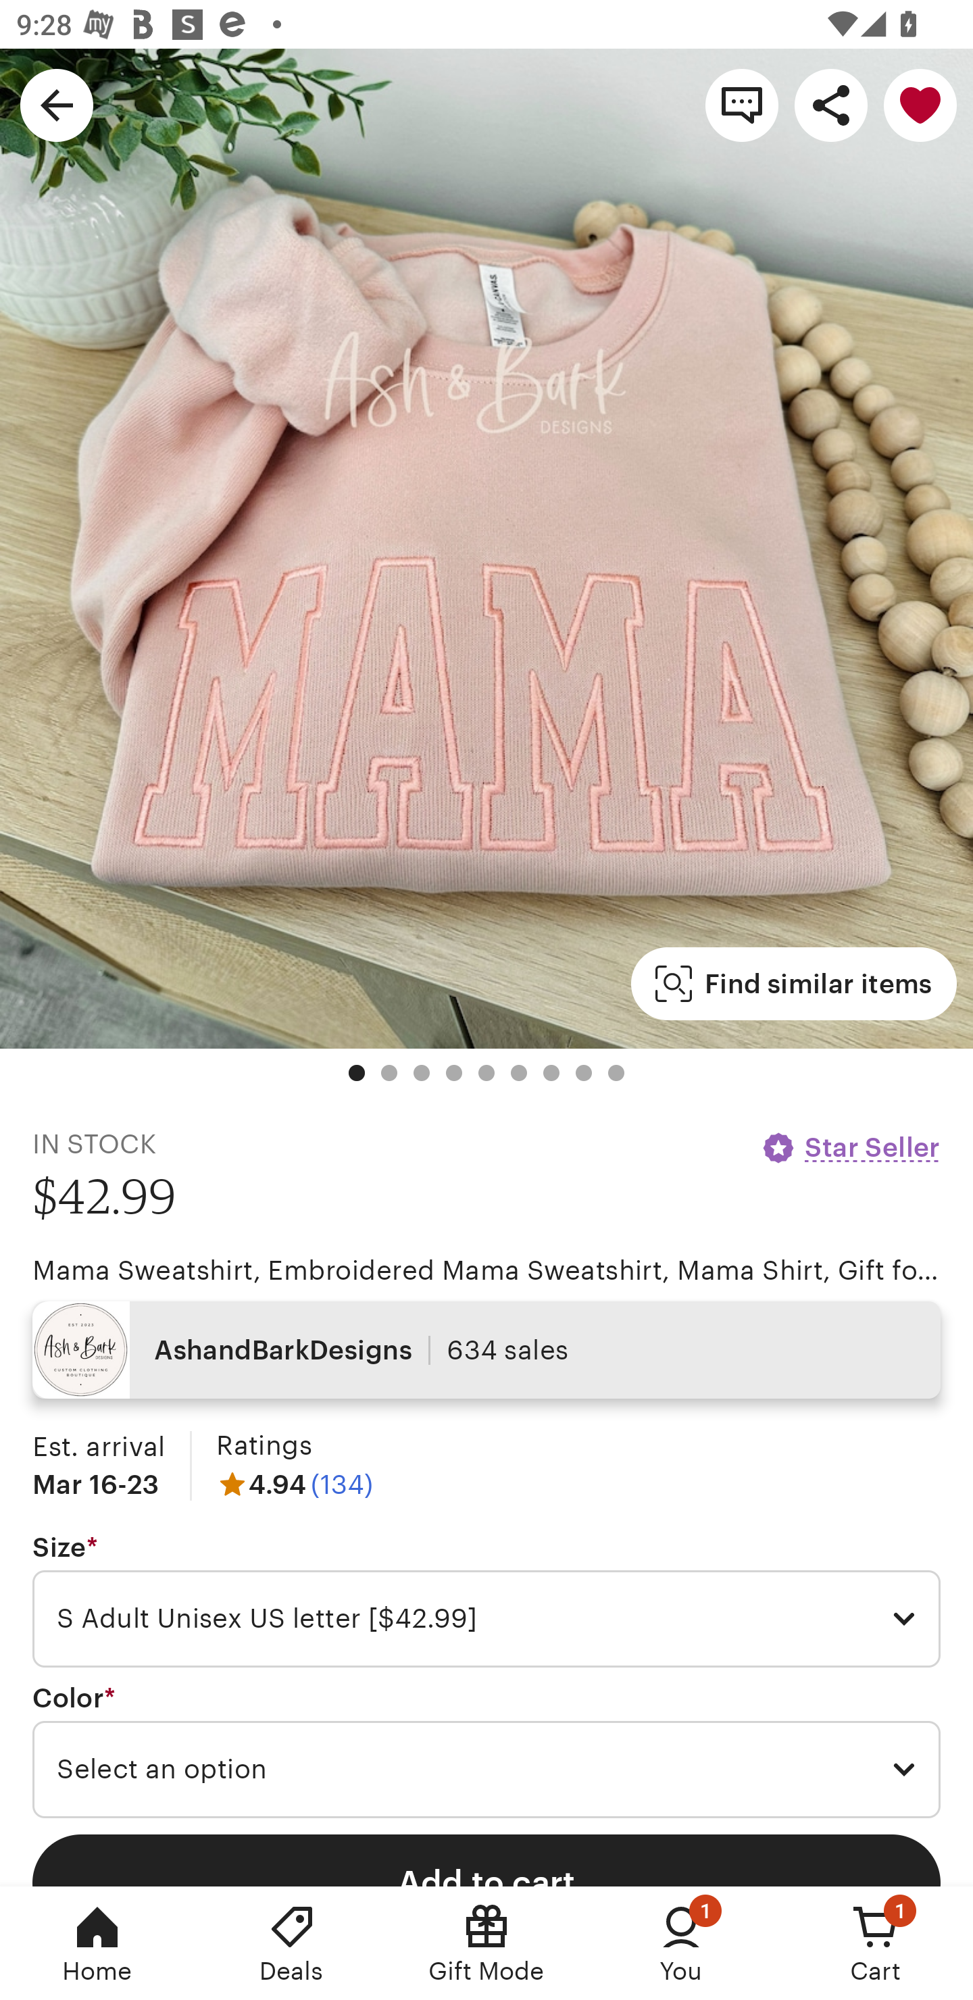 The image size is (973, 2000). What do you see at coordinates (793, 984) in the screenshot?
I see `Find similar items` at bounding box center [793, 984].